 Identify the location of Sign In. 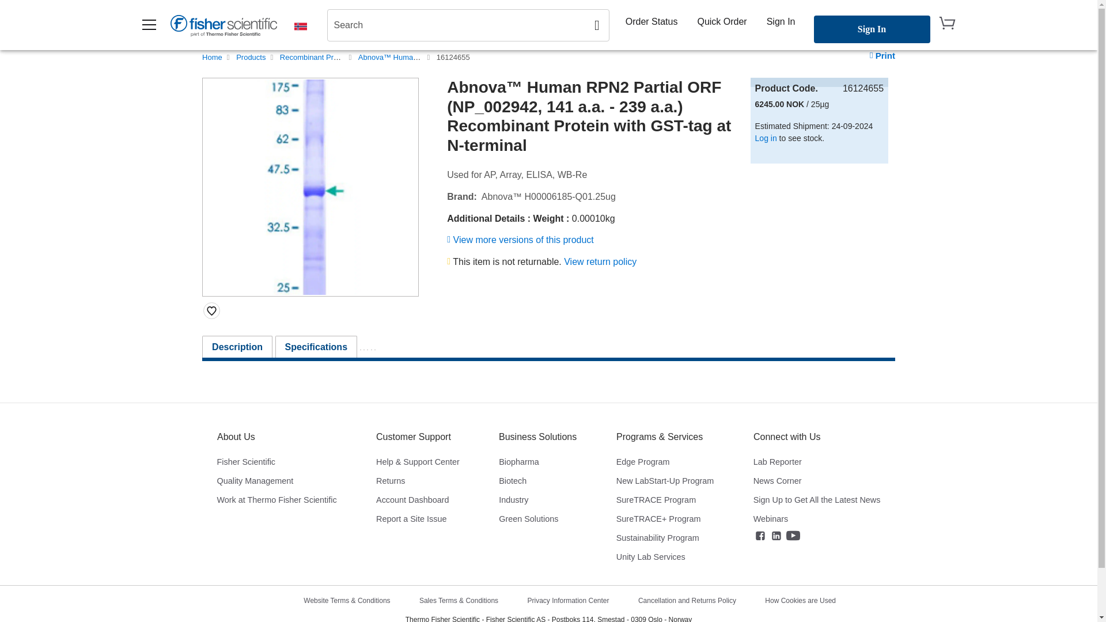
(871, 29).